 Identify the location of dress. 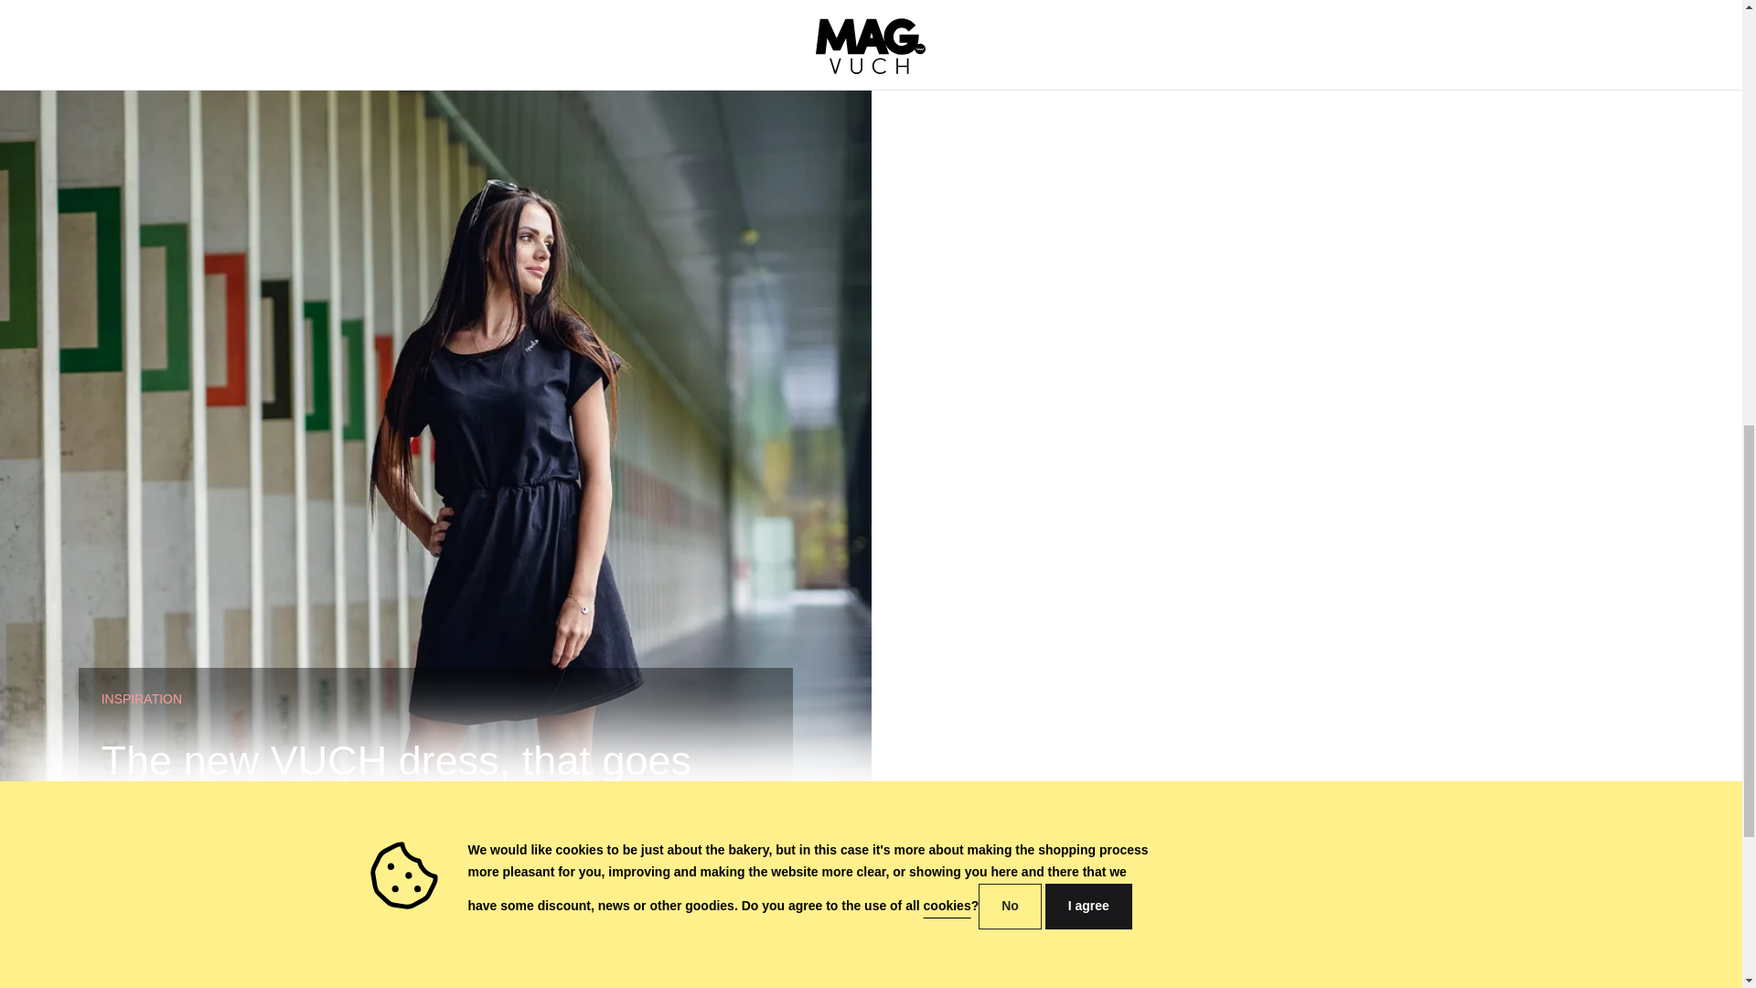
(980, 902).